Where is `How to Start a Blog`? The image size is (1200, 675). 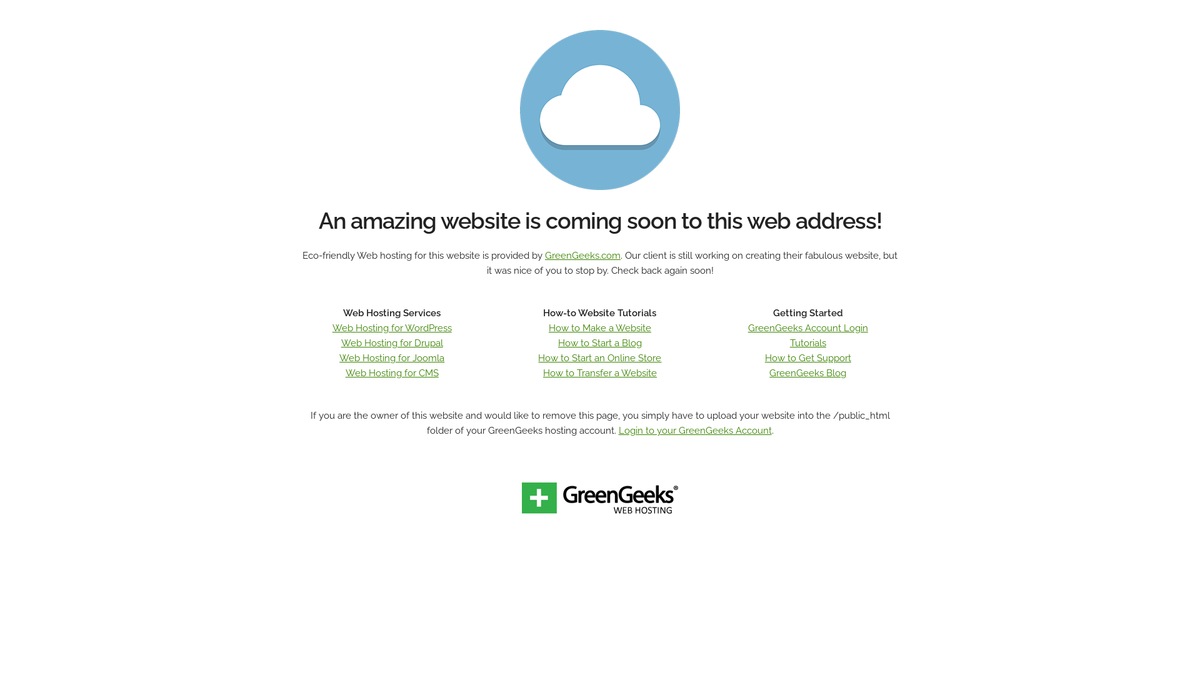
How to Start a Blog is located at coordinates (600, 343).